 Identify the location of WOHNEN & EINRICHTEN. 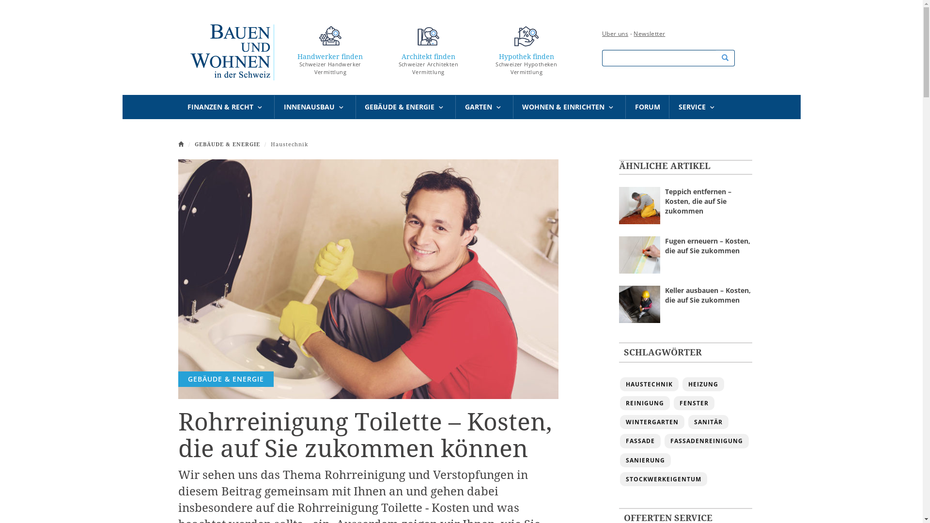
(570, 107).